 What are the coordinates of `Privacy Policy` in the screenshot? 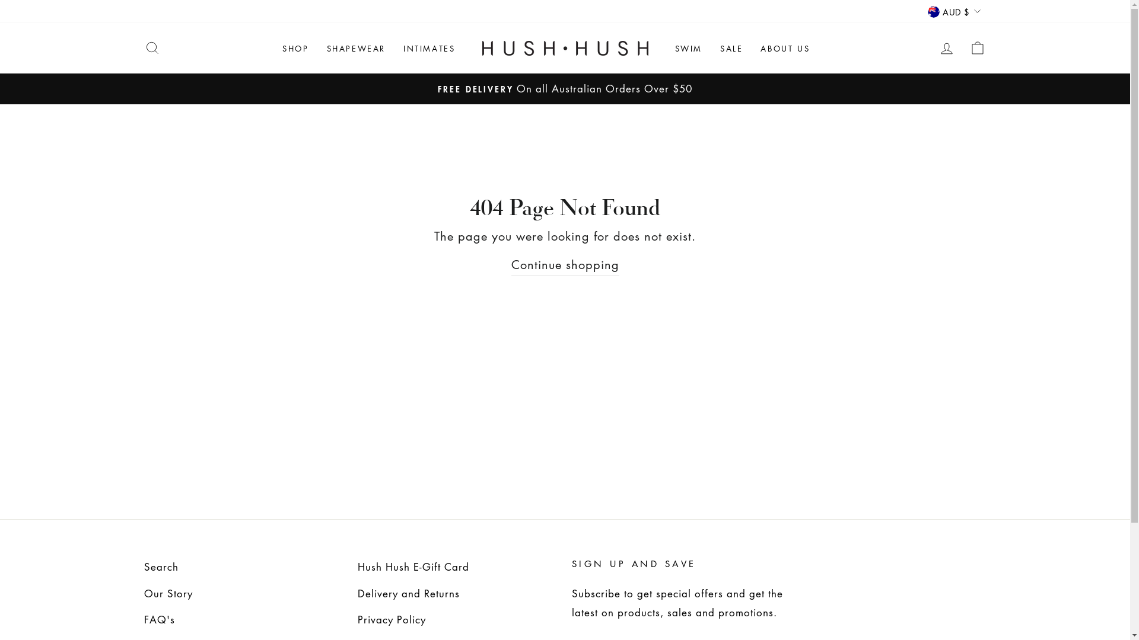 It's located at (392, 620).